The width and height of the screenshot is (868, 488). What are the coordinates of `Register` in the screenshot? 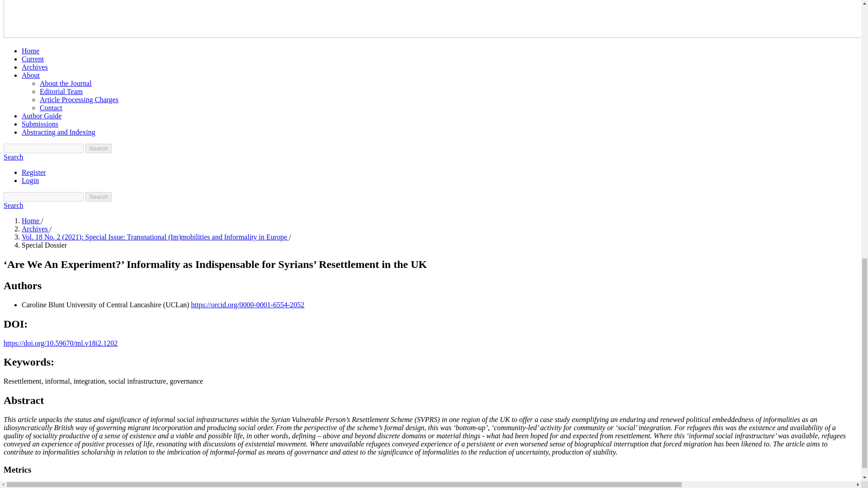 It's located at (33, 172).